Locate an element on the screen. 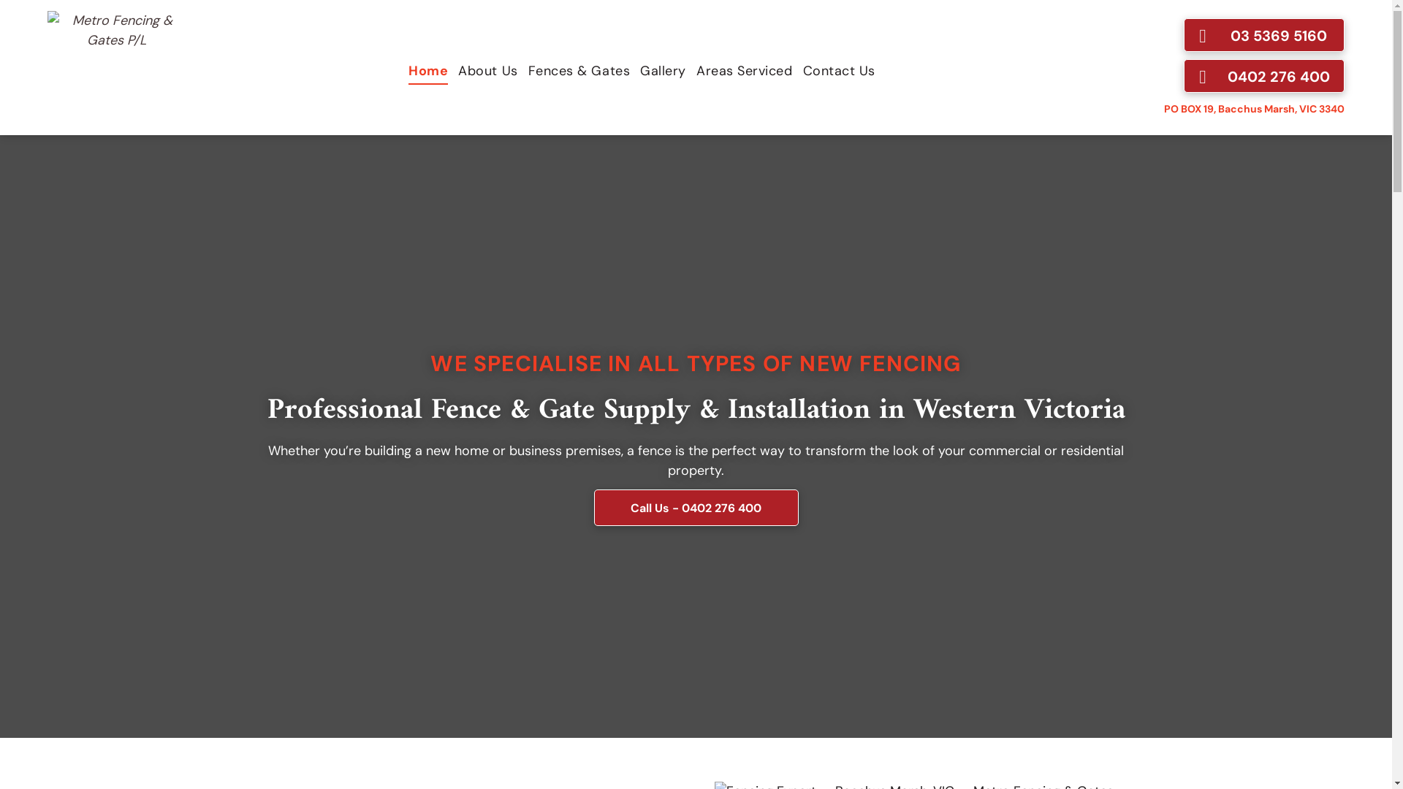 The image size is (1403, 789). 0402 276 400 is located at coordinates (1264, 76).